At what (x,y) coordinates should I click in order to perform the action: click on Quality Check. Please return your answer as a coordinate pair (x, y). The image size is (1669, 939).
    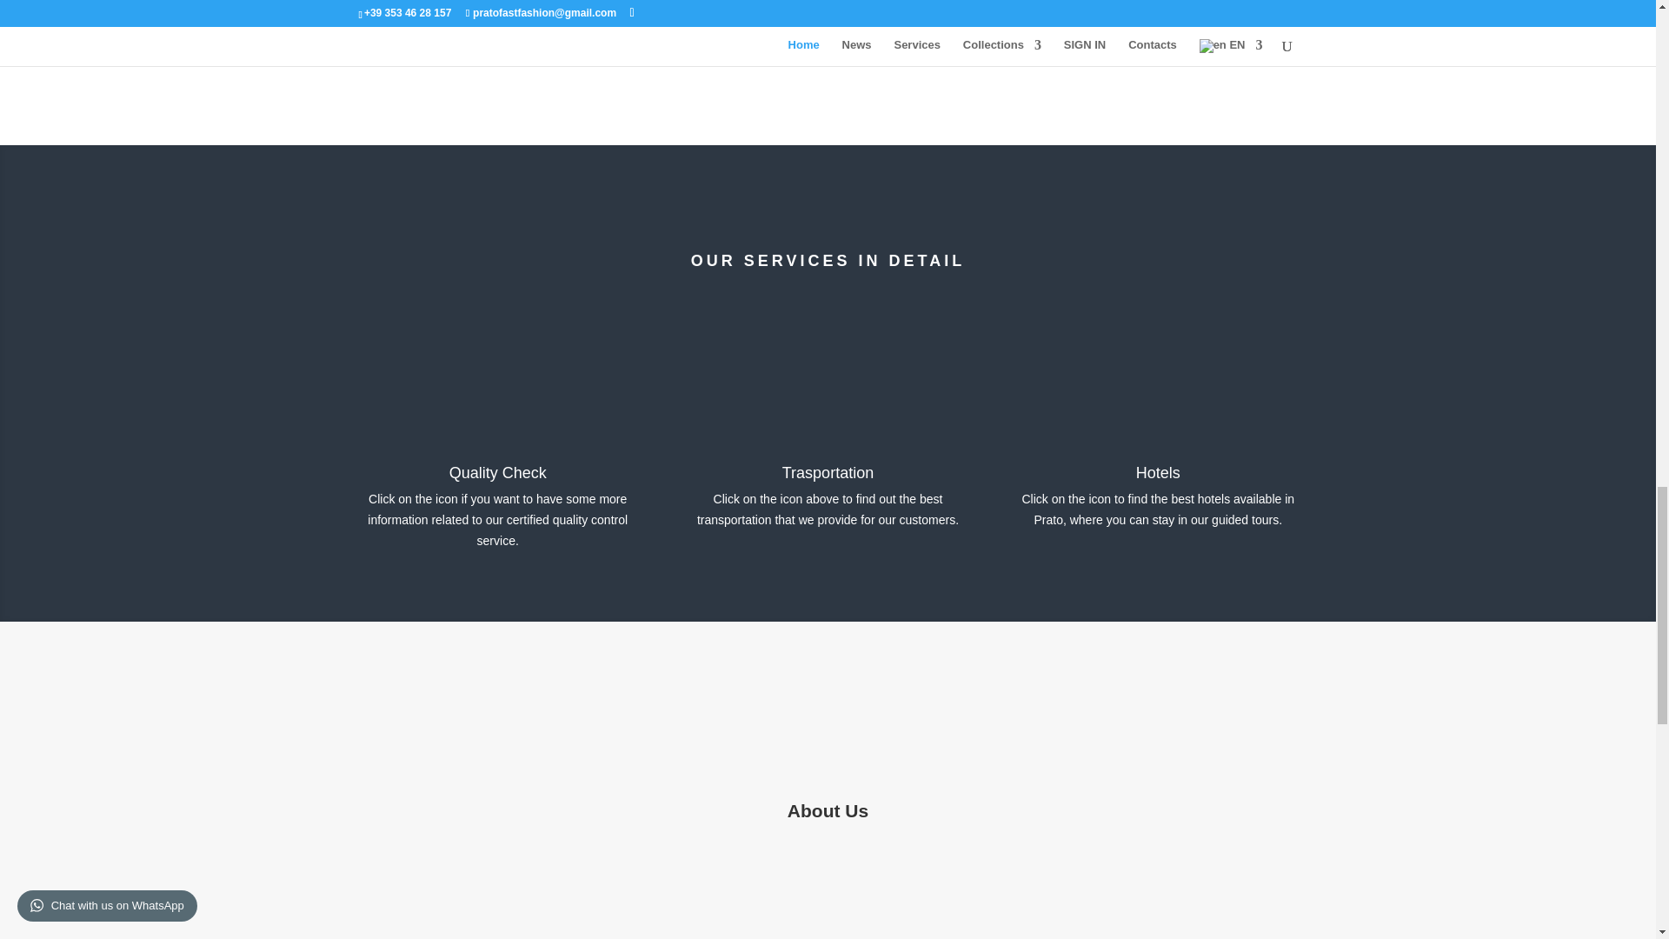
    Looking at the image, I should click on (497, 473).